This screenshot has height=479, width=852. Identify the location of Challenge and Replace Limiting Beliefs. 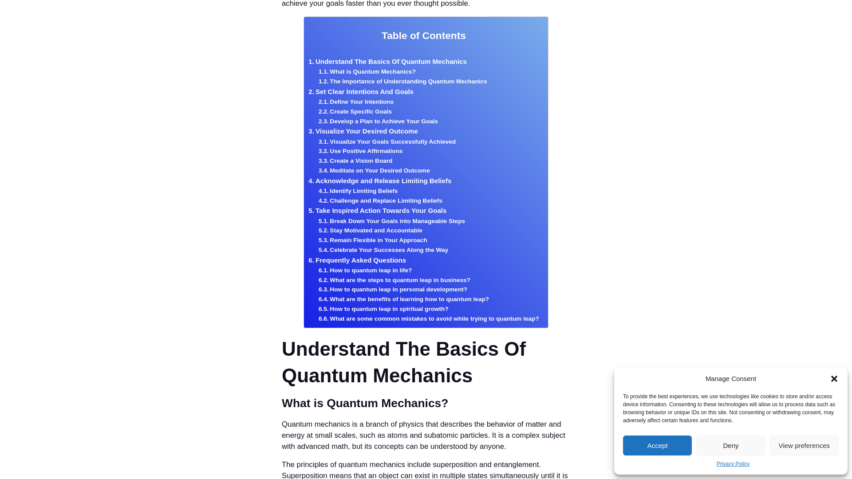
(380, 200).